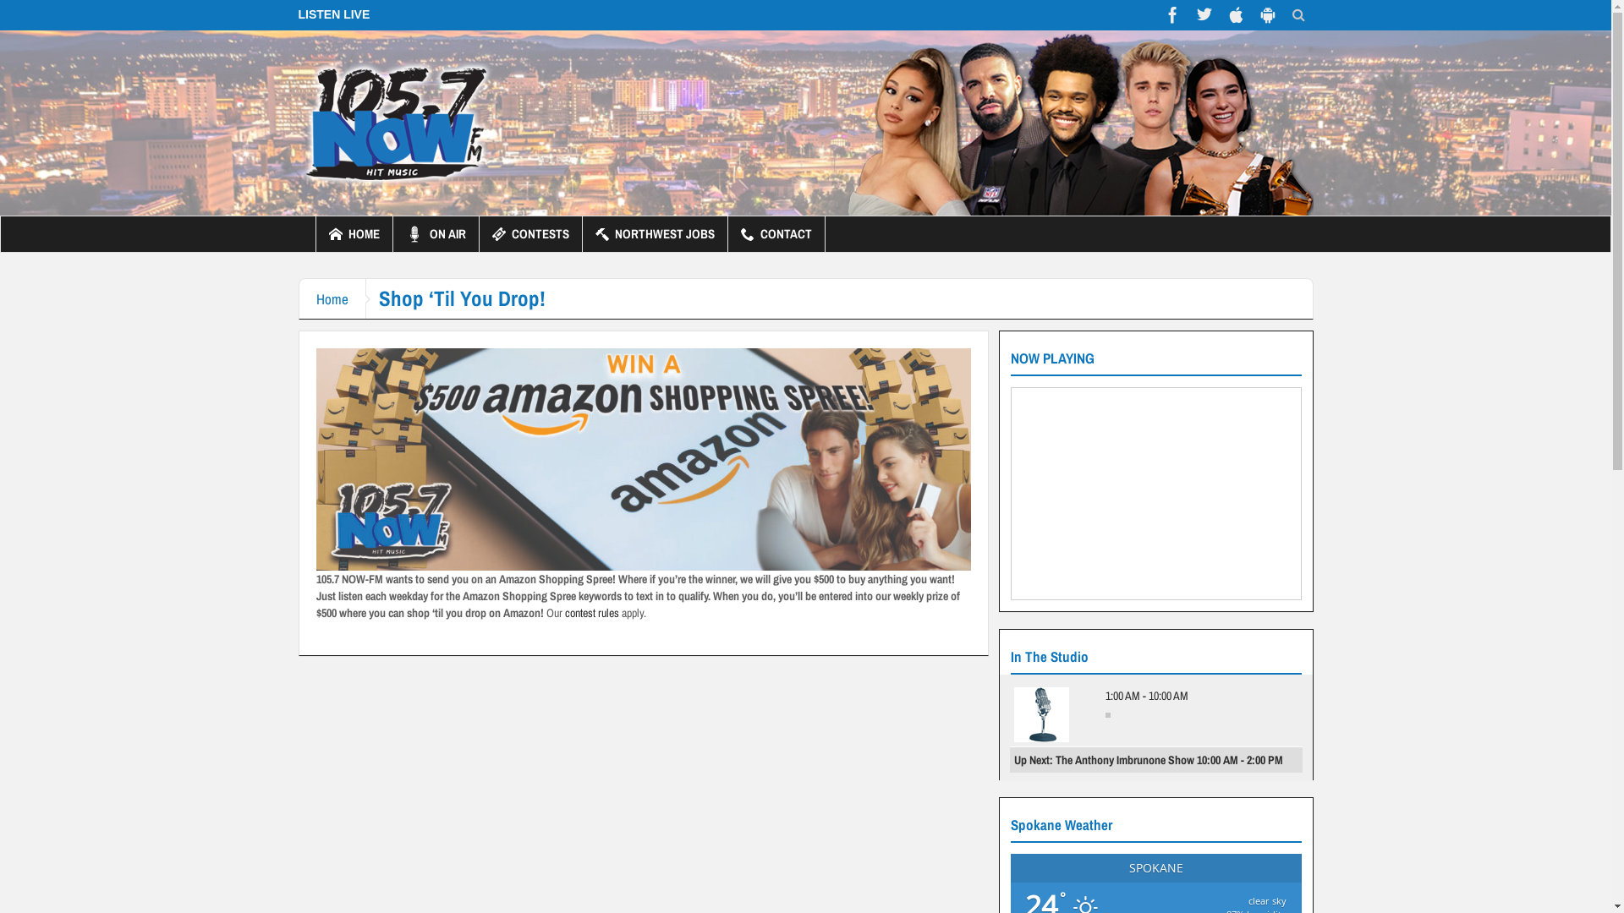 Image resolution: width=1624 pixels, height=913 pixels. Describe the element at coordinates (435, 234) in the screenshot. I see `ON AIR` at that location.